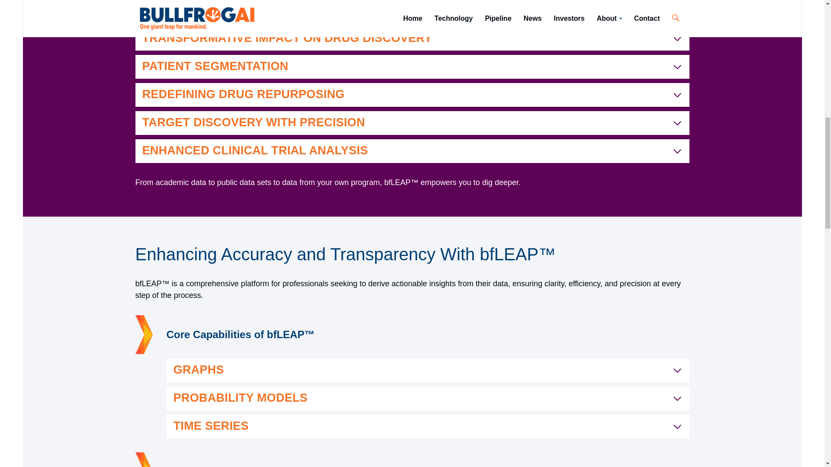  Describe the element at coordinates (412, 95) in the screenshot. I see `REDEFINING DRUG REPURPOSING` at that location.